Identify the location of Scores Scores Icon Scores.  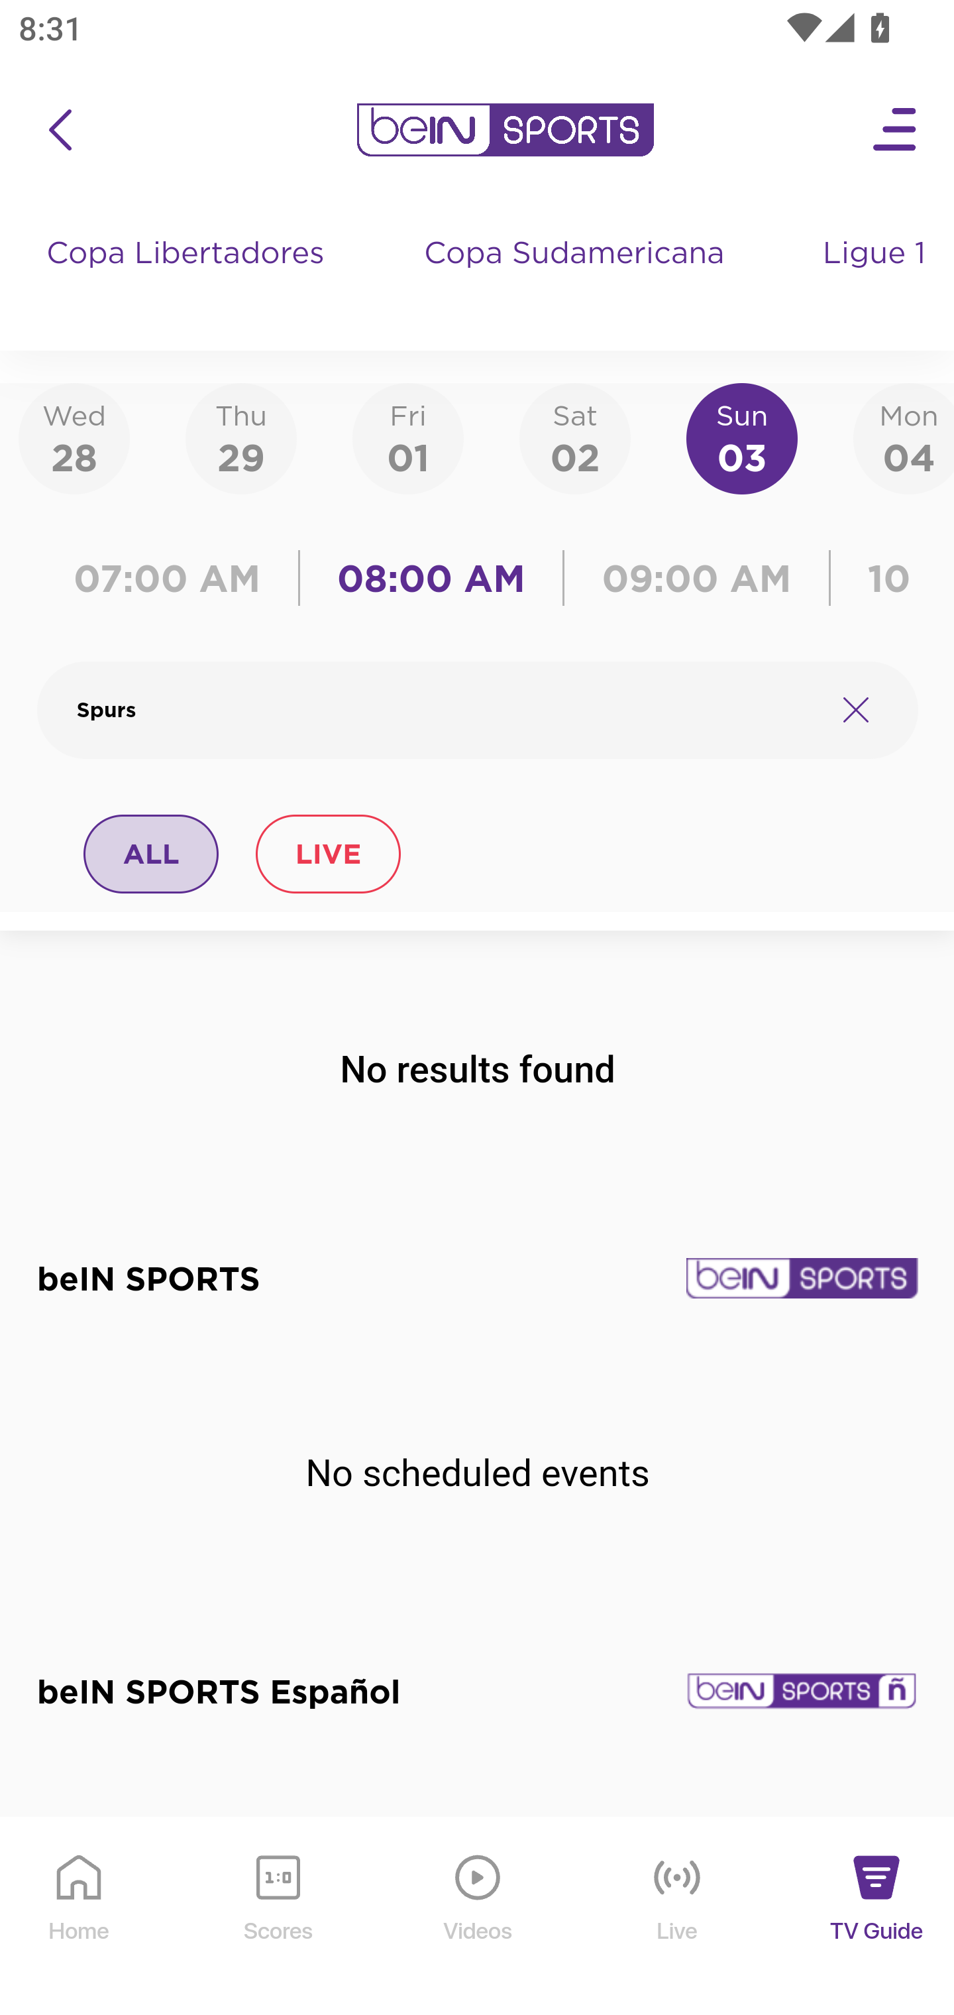
(278, 1917).